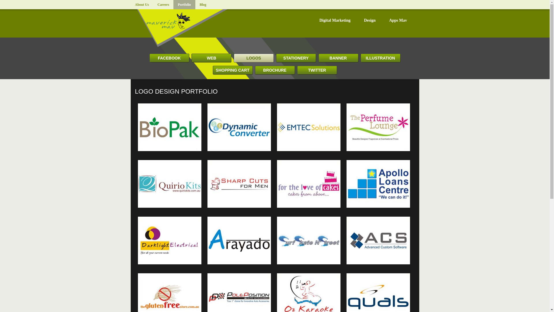 Image resolution: width=554 pixels, height=312 pixels. What do you see at coordinates (254, 58) in the screenshot?
I see `LOGOS` at bounding box center [254, 58].